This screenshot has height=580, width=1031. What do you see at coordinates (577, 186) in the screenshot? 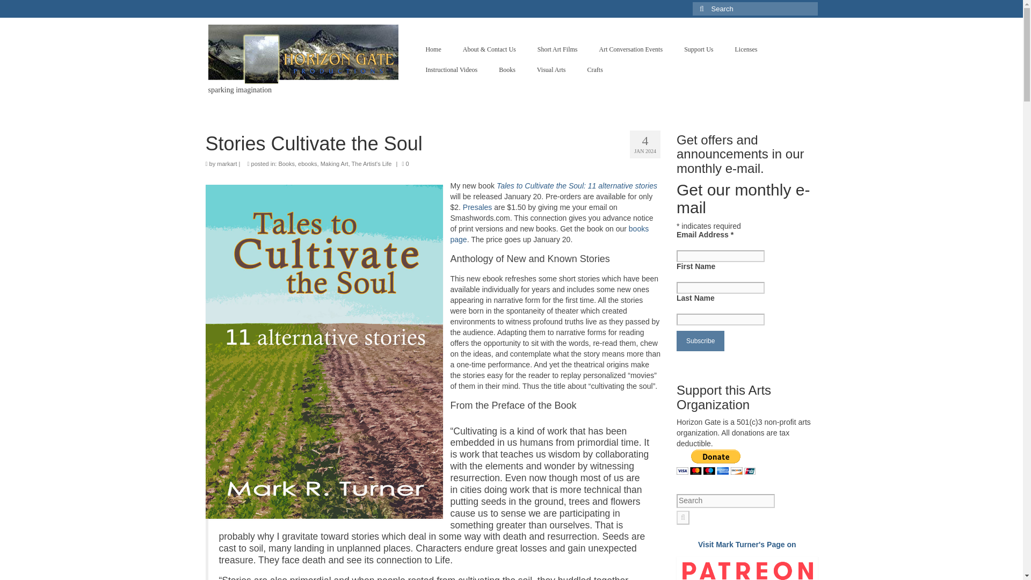
I see `Tales to Cultivate the Soul: 11 alternative stories` at bounding box center [577, 186].